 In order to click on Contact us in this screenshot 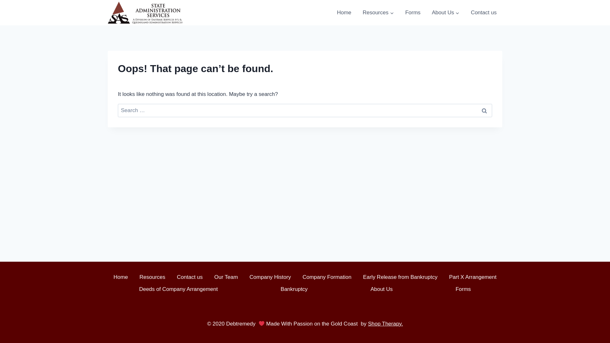, I will do `click(484, 13)`.